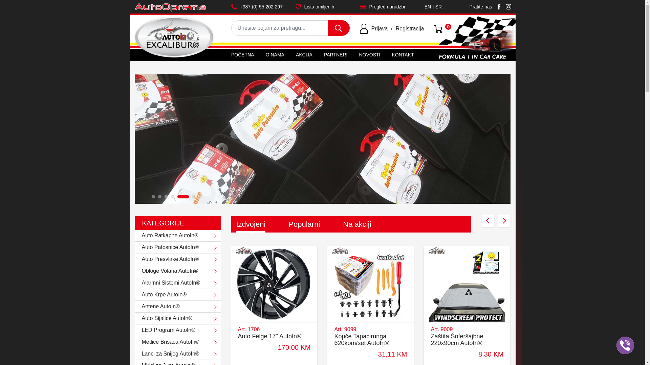 The image size is (650, 365). I want to click on Popularni, so click(304, 224).